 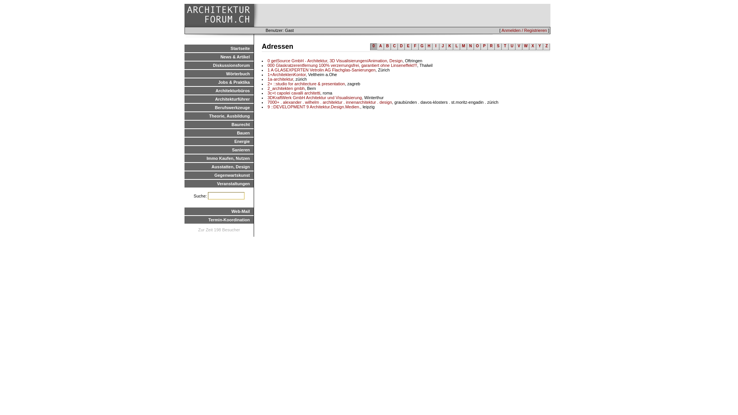 I want to click on Ausstatten, Design, so click(x=219, y=167).